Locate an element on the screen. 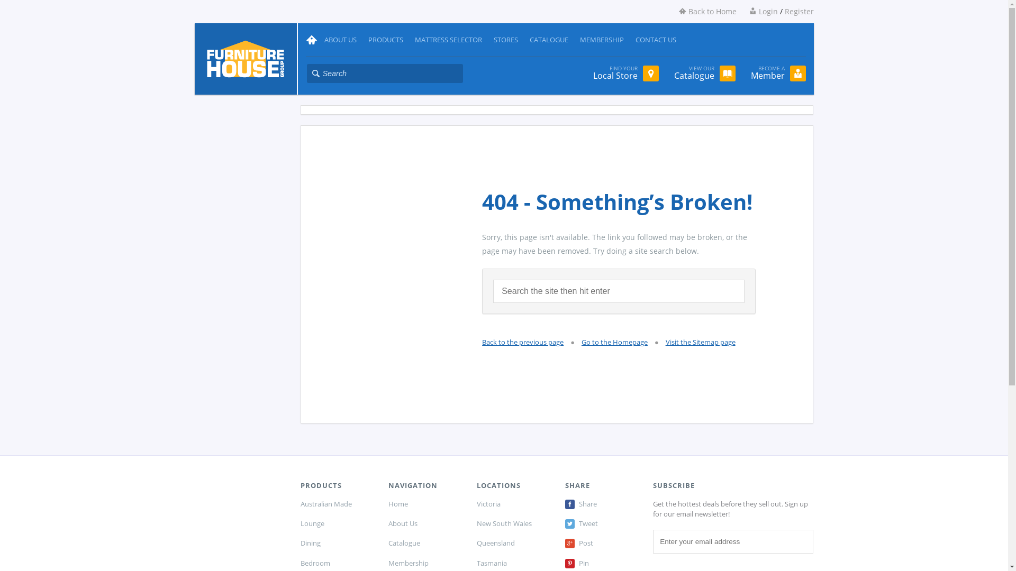 This screenshot has height=571, width=1016. BECOME A
Member is located at coordinates (778, 73).